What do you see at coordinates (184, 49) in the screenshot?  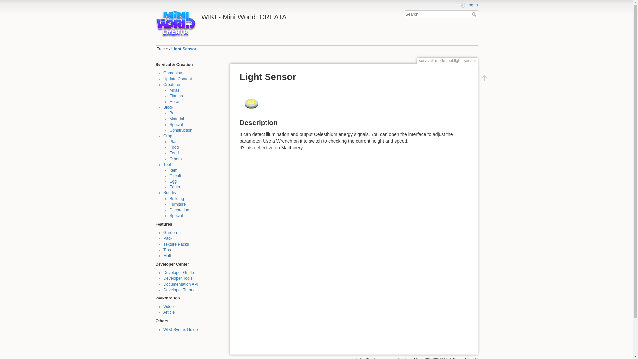 I see `Light Sensor` at bounding box center [184, 49].